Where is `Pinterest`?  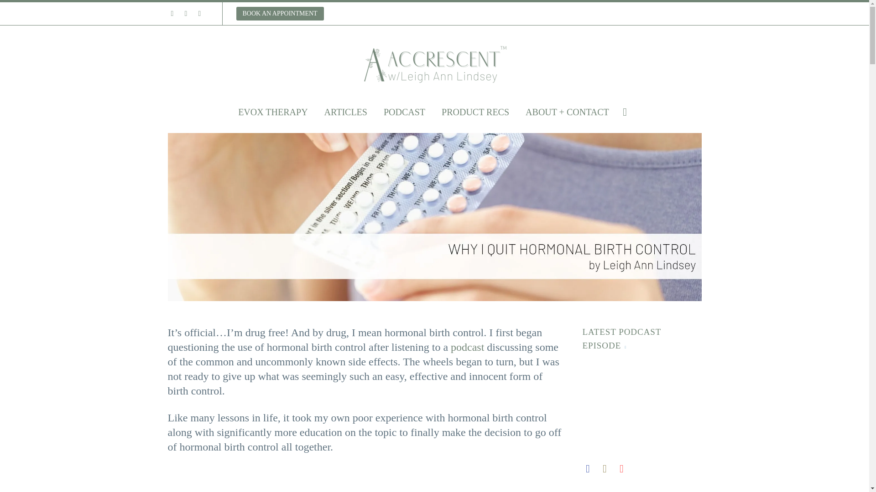 Pinterest is located at coordinates (199, 13).